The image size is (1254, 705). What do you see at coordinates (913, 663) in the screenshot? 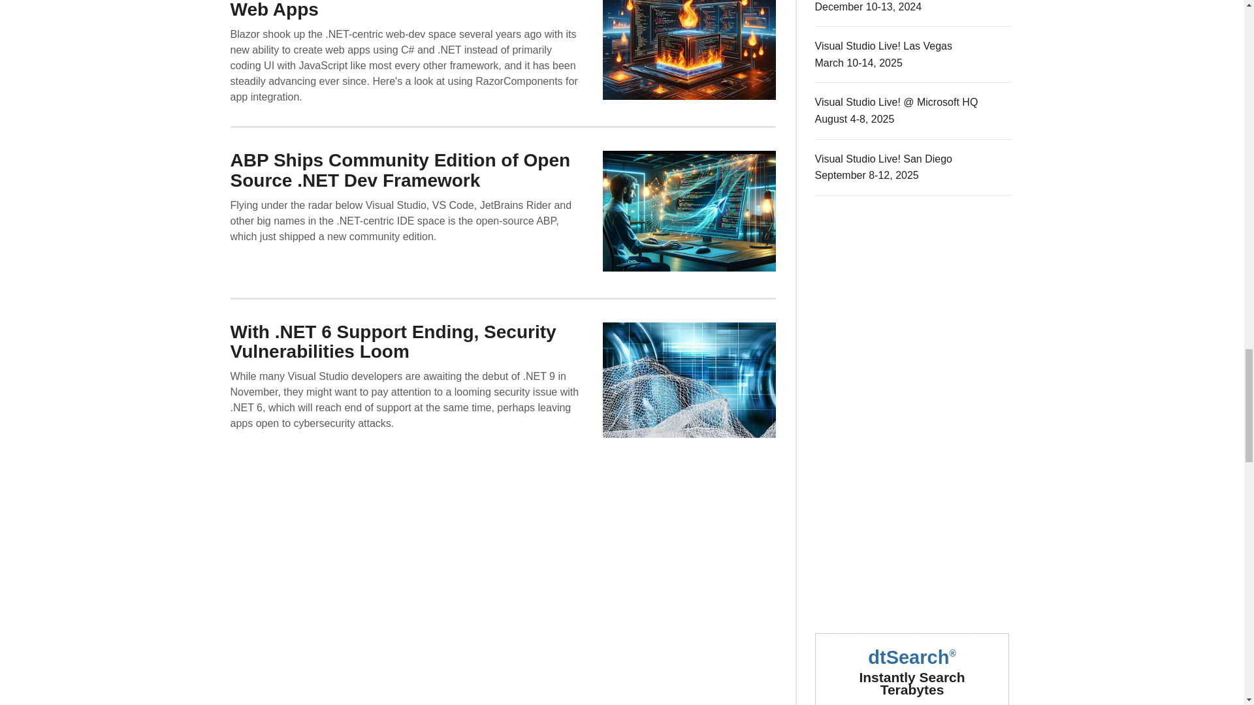
I see `3rd party ad content` at bounding box center [913, 663].